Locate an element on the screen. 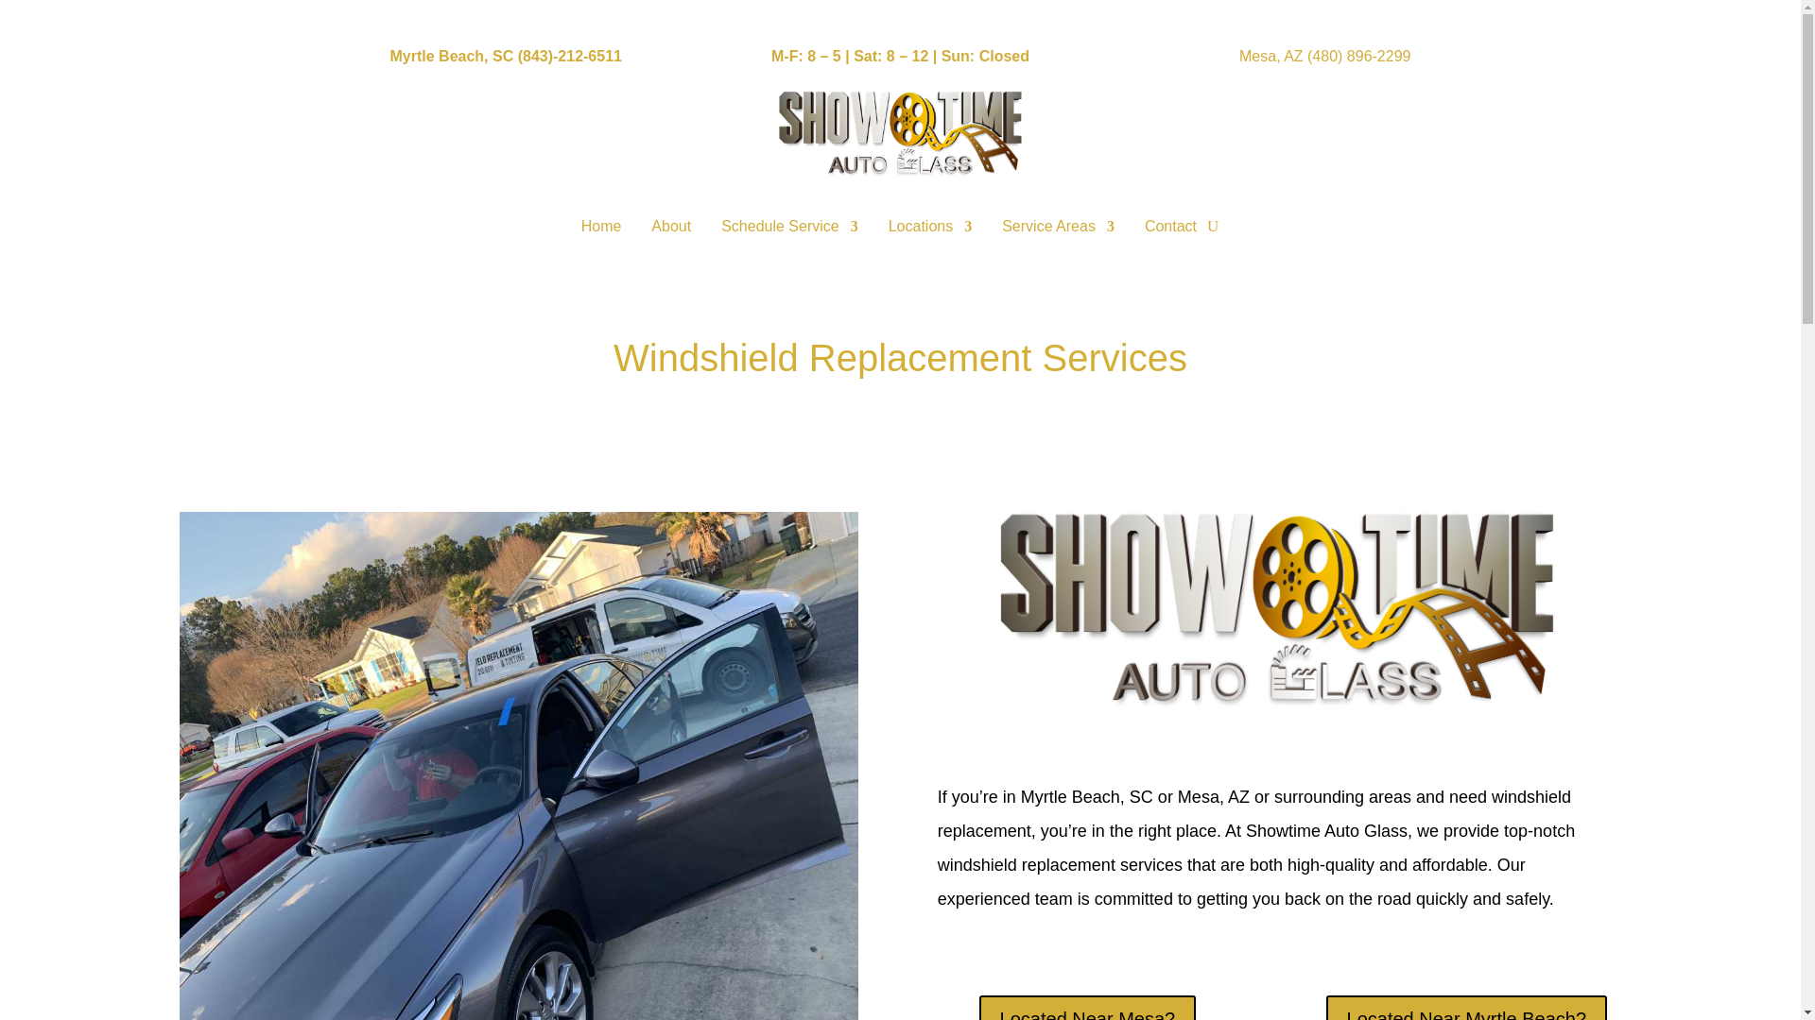 The width and height of the screenshot is (1815, 1020). ShowTime Auto Glass Logo is located at coordinates (1277, 606).